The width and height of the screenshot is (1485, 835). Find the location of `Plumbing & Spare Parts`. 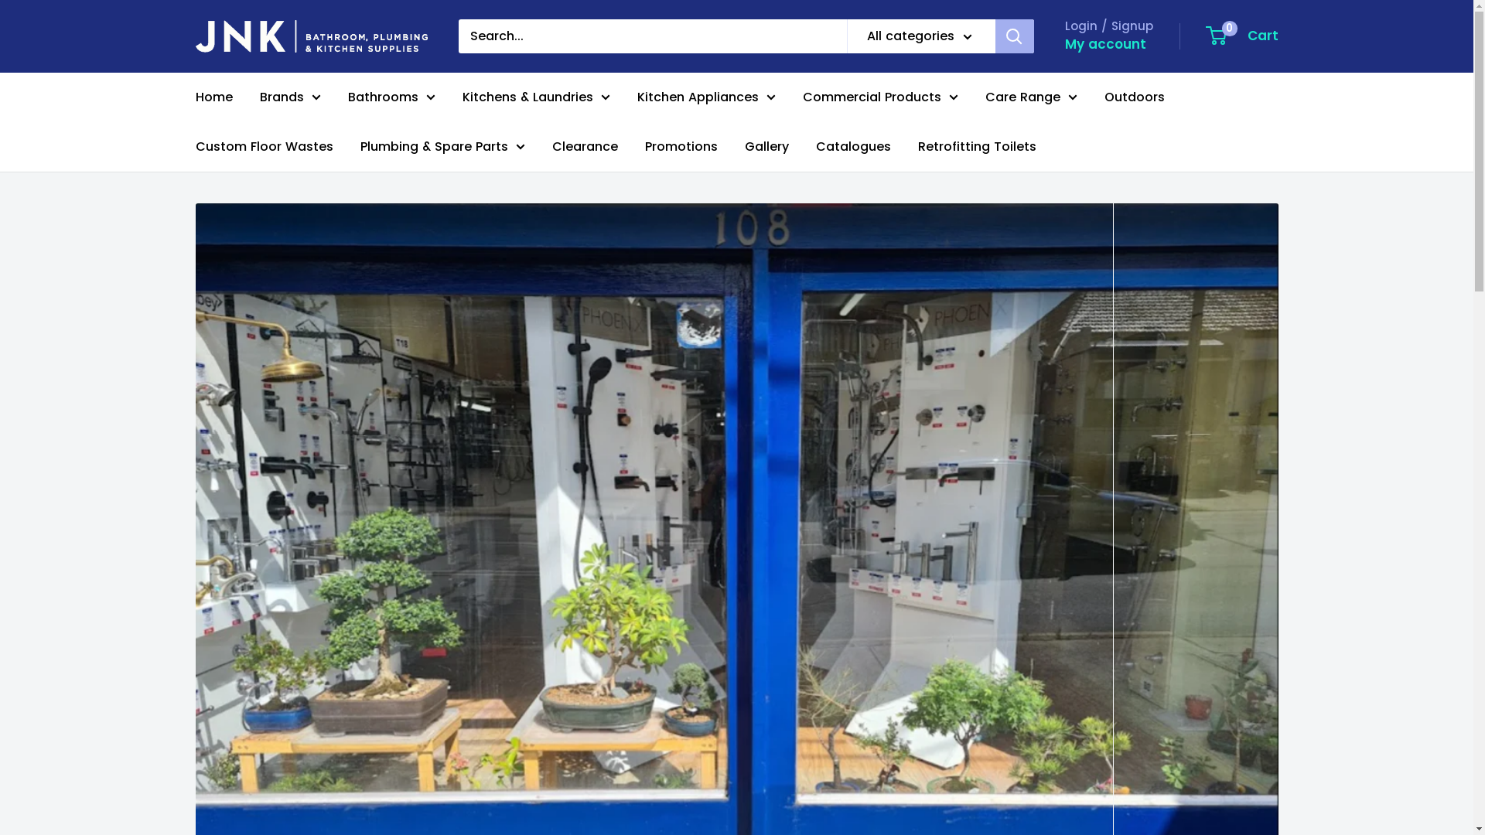

Plumbing & Spare Parts is located at coordinates (442, 147).